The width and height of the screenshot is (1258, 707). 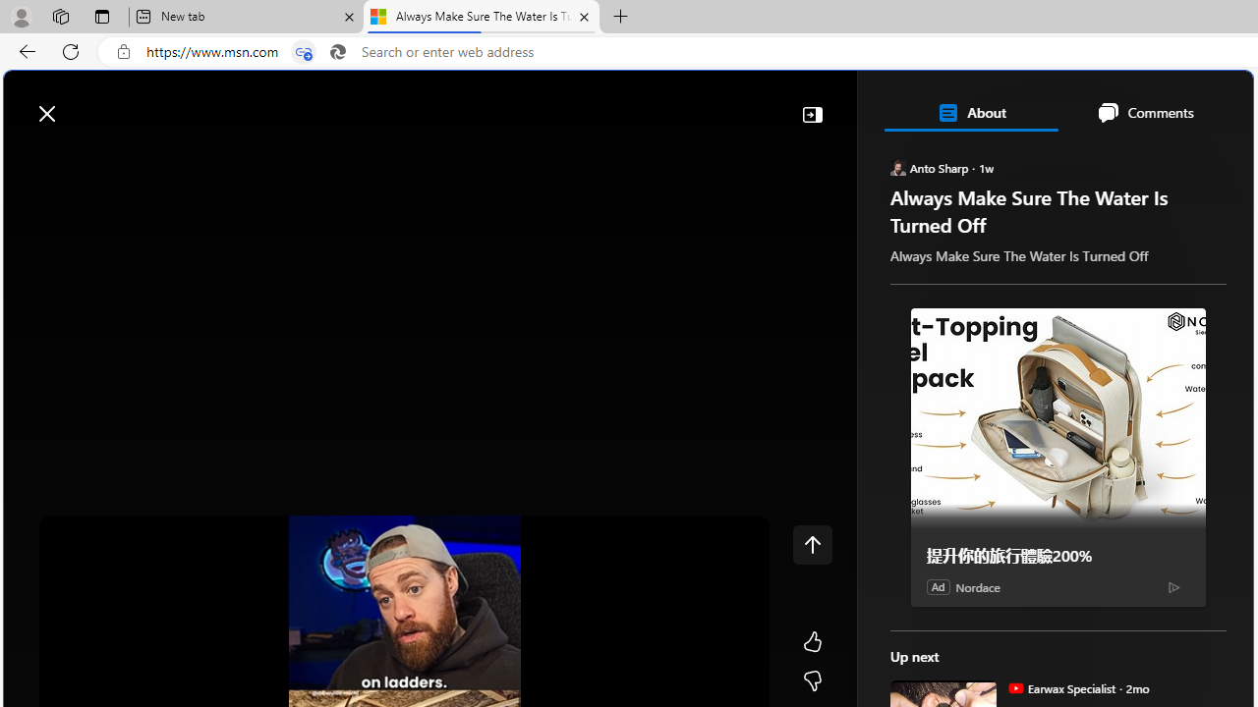 I want to click on Skip to content, so click(x=85, y=104).